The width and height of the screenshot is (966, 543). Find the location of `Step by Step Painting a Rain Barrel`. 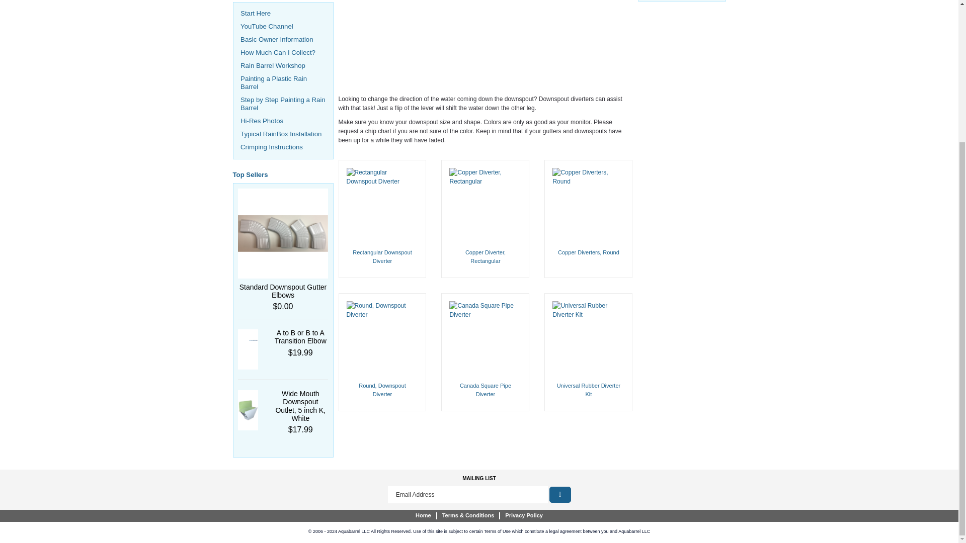

Step by Step Painting a Rain Barrel is located at coordinates (283, 104).